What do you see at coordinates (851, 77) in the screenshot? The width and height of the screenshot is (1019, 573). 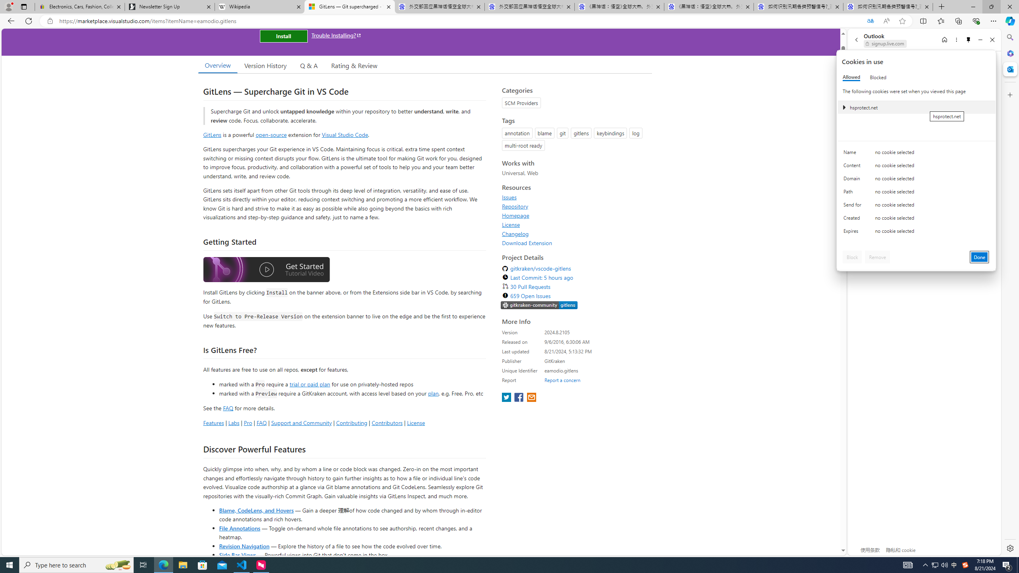 I see `Allowed` at bounding box center [851, 77].